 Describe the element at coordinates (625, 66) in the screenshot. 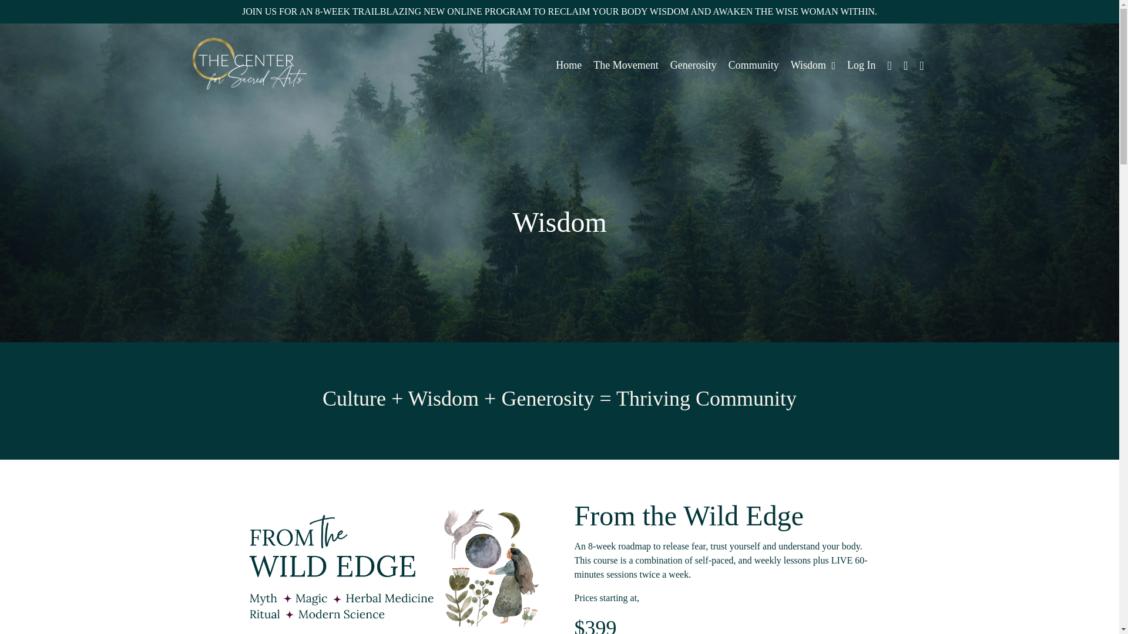

I see `The Movement` at that location.